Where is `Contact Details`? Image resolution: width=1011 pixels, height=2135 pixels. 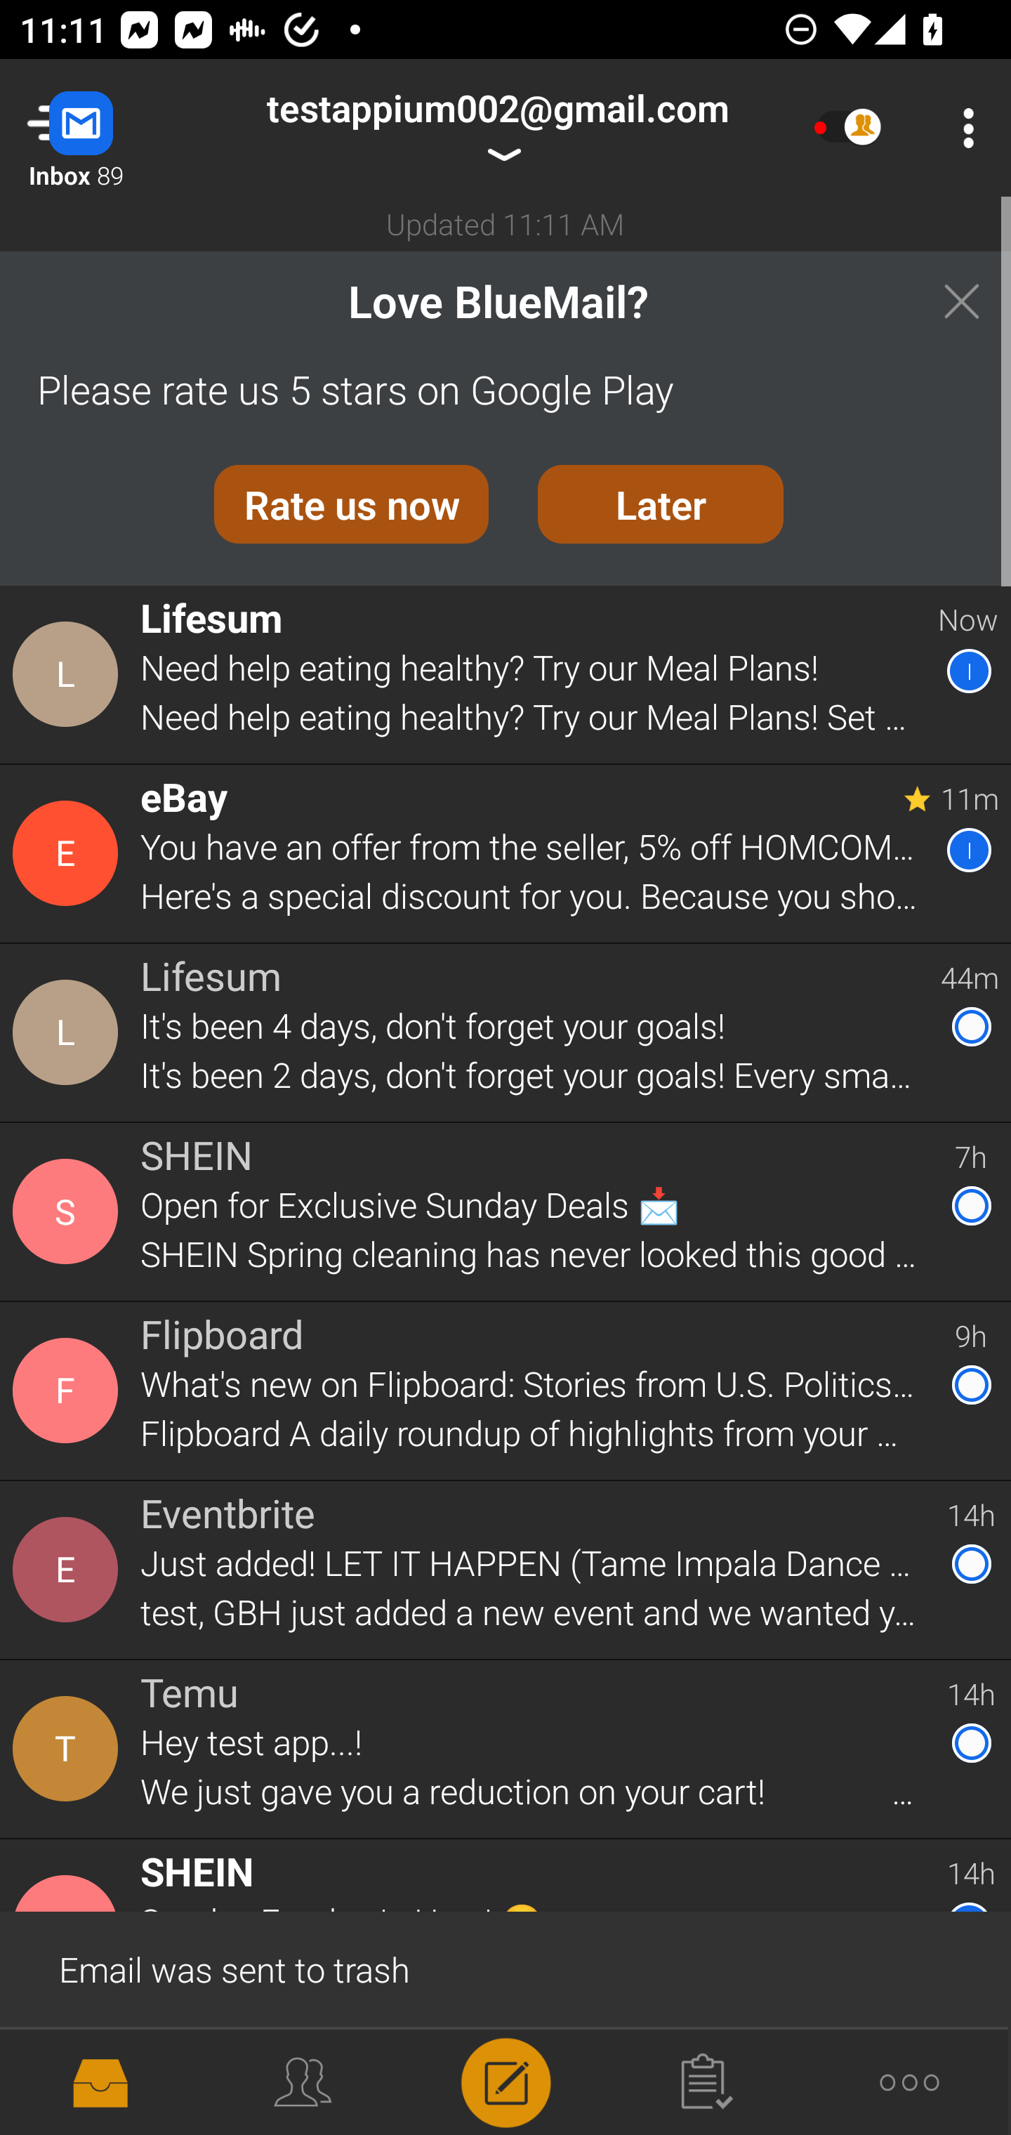 Contact Details is located at coordinates (69, 853).